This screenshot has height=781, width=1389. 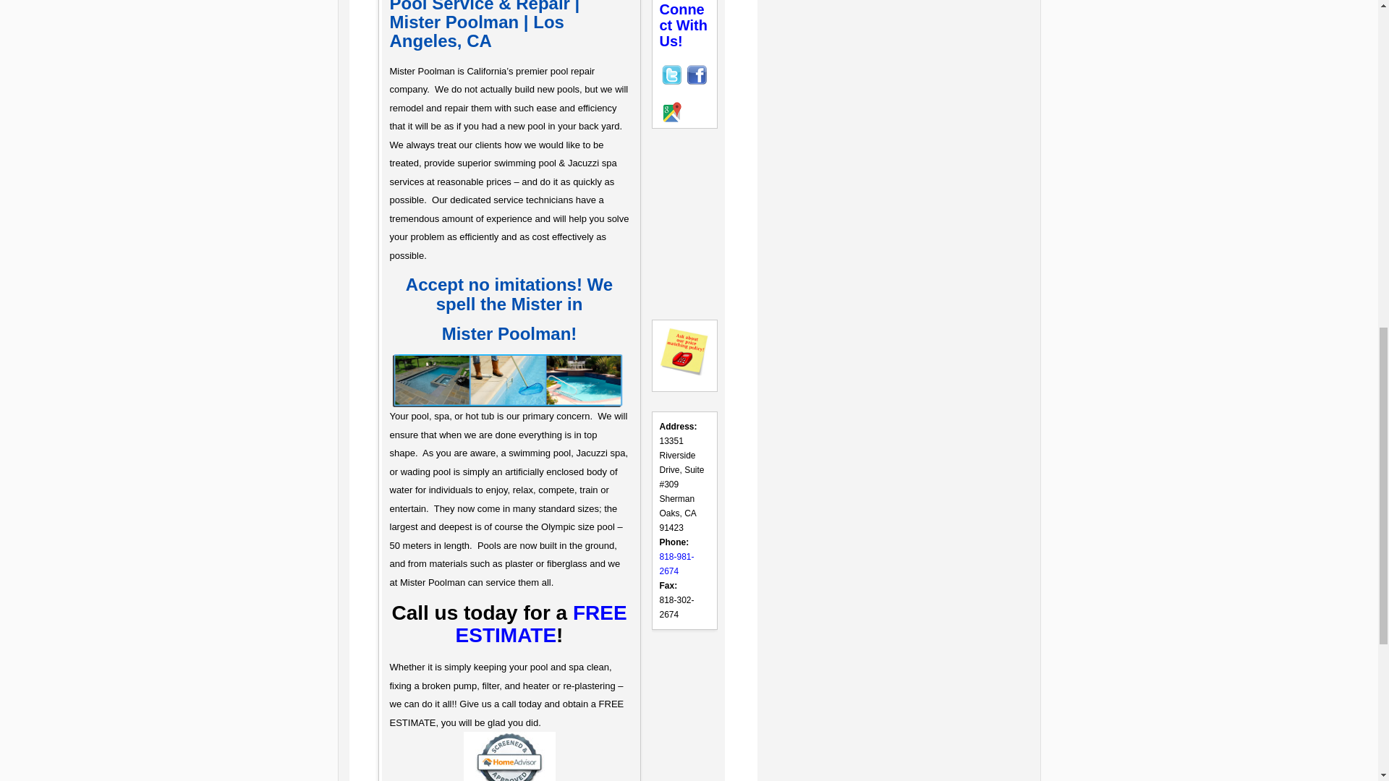 What do you see at coordinates (508, 756) in the screenshot?
I see `seal` at bounding box center [508, 756].